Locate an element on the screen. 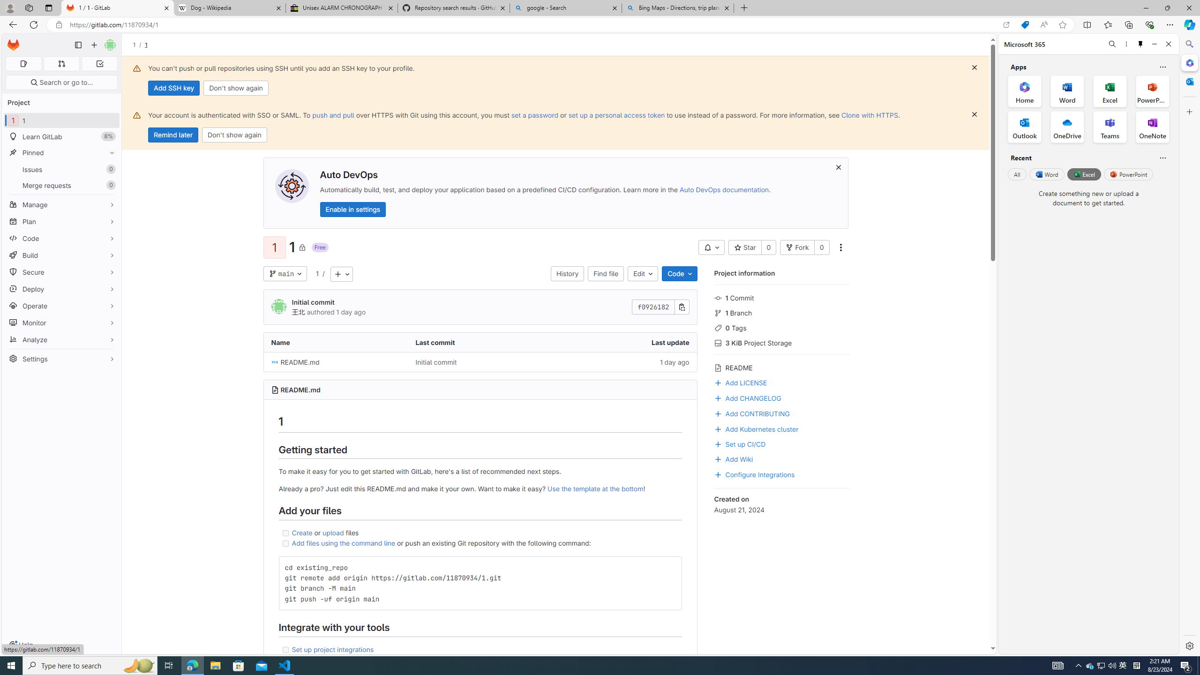 This screenshot has height=675, width=1200. Remind later is located at coordinates (173, 135).